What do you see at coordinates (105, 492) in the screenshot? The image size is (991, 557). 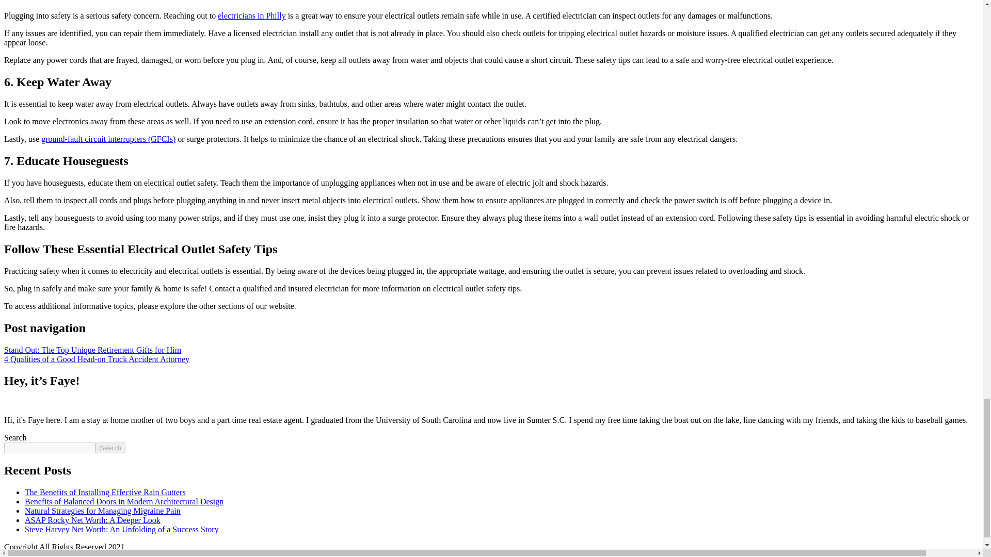 I see `The Benefits of Installing Effective Rain Gutters` at bounding box center [105, 492].